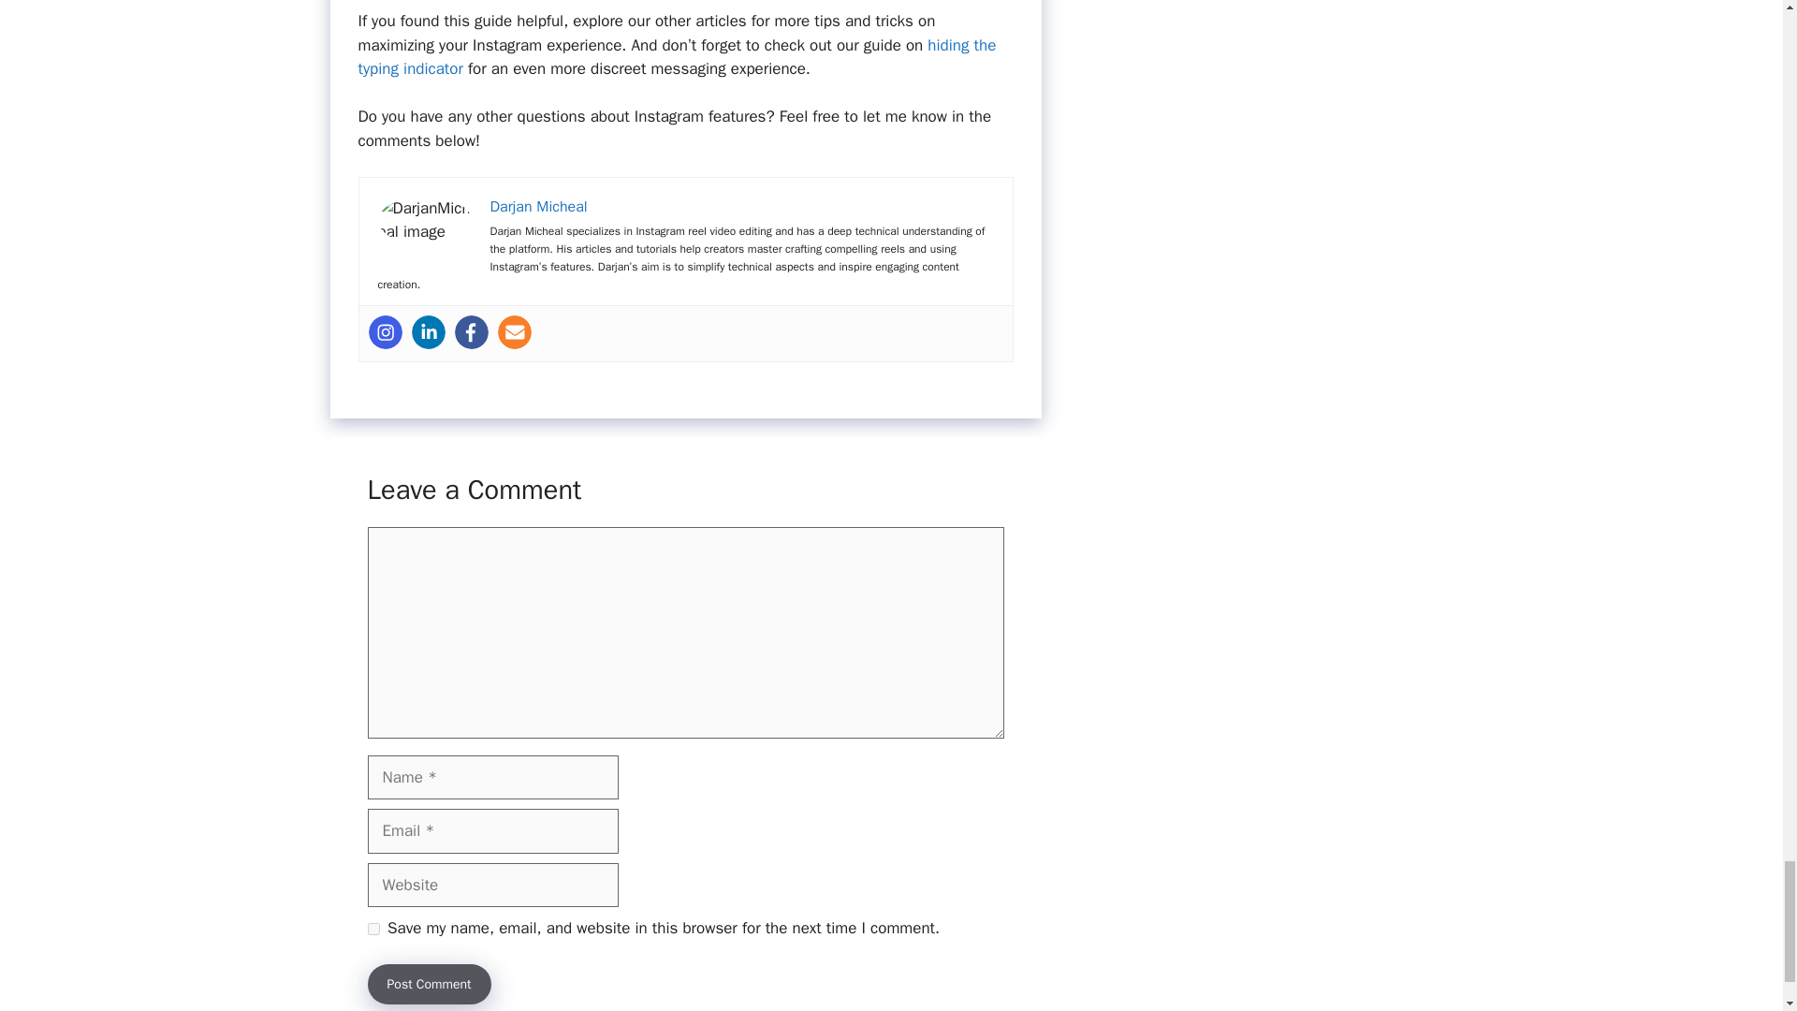  I want to click on Instagram, so click(386, 331).